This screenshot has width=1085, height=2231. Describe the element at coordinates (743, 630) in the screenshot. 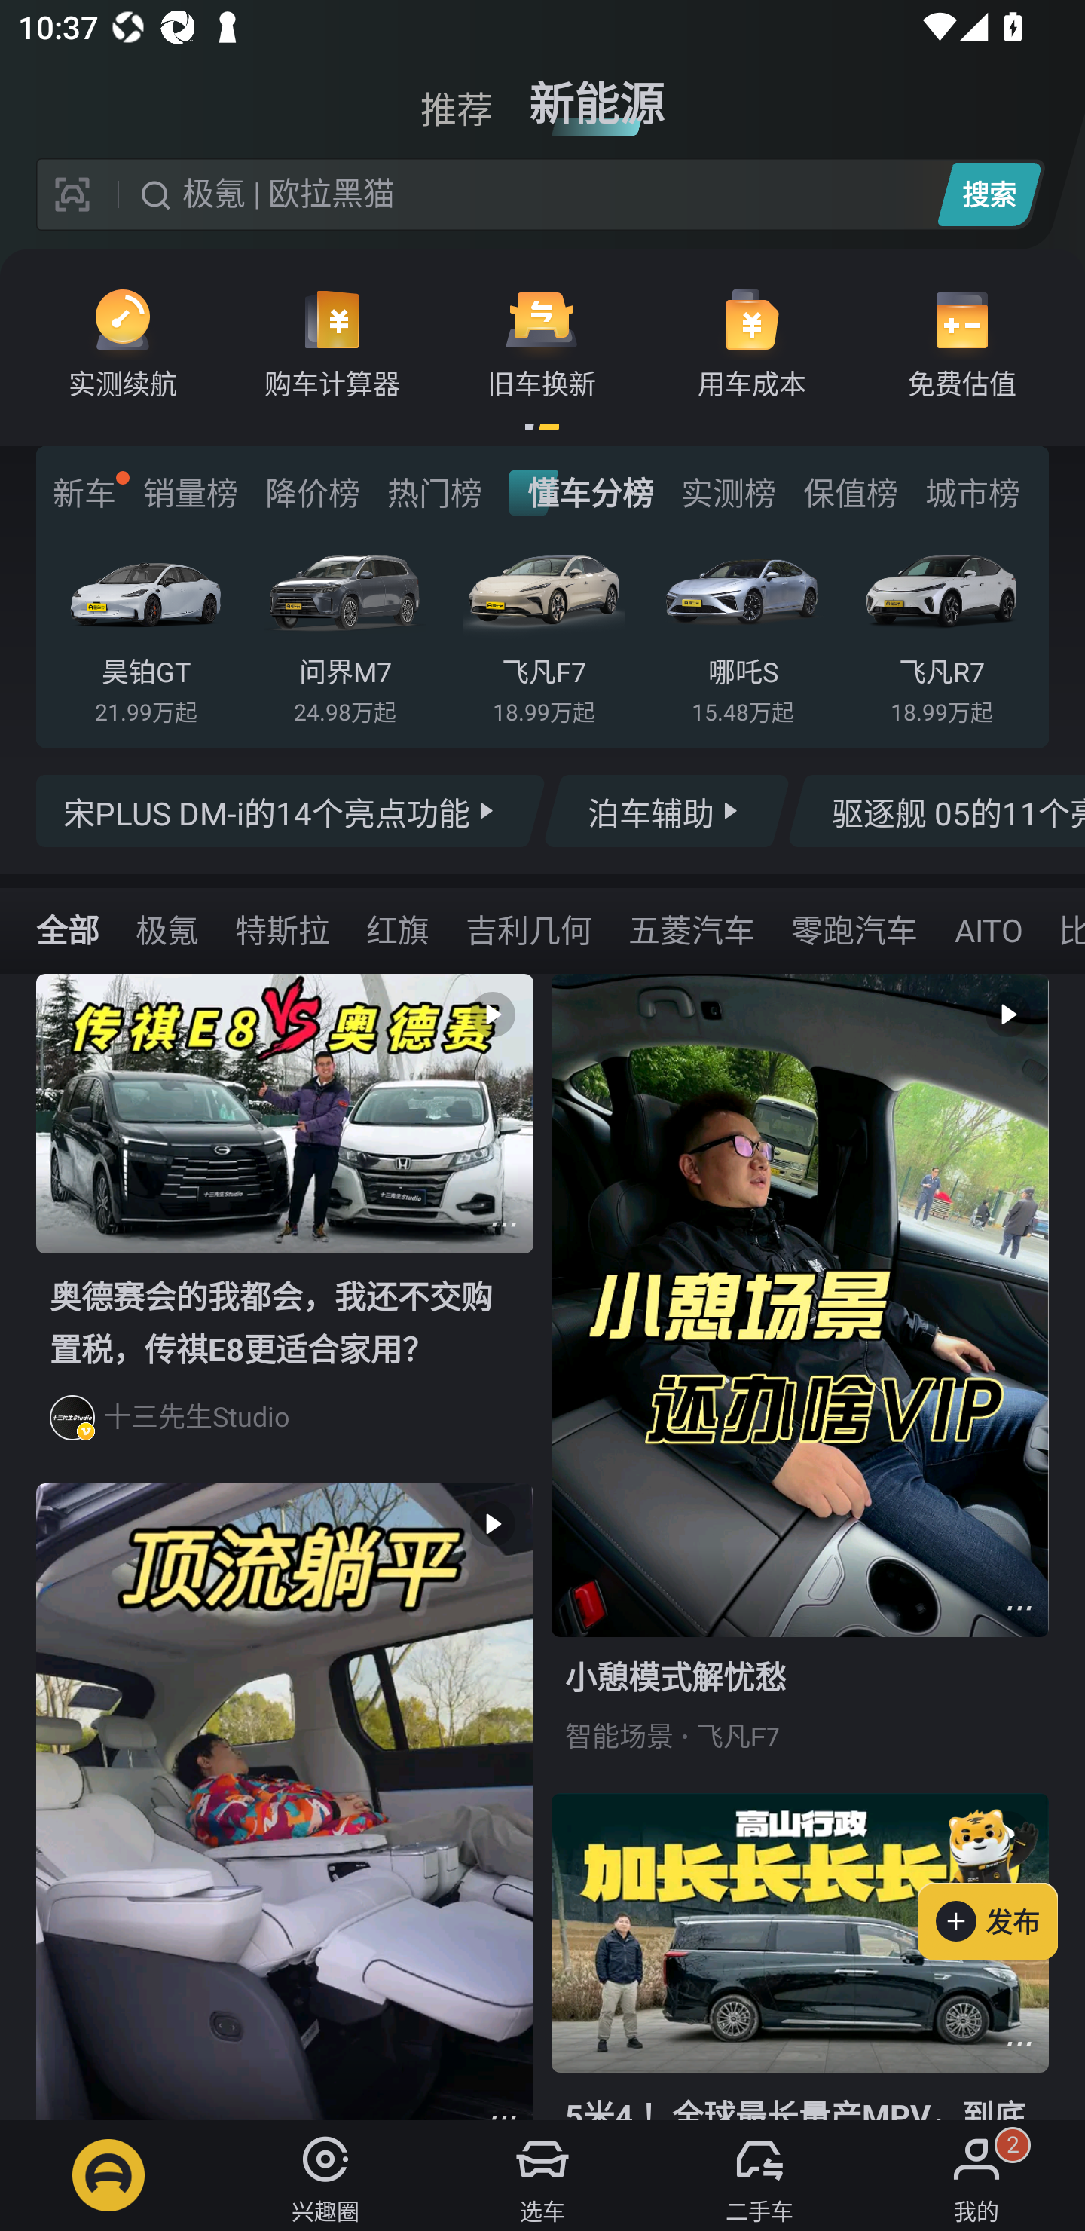

I see `哪吒S 15.48万起` at that location.